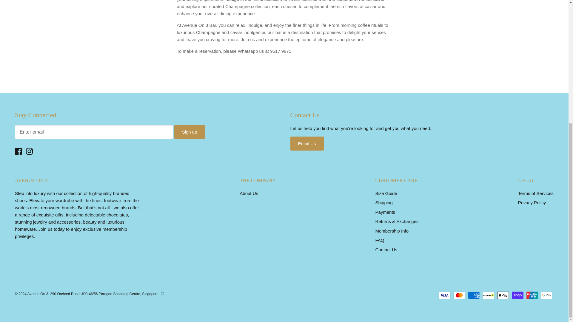 The image size is (573, 322). What do you see at coordinates (445, 295) in the screenshot?
I see `Visa` at bounding box center [445, 295].